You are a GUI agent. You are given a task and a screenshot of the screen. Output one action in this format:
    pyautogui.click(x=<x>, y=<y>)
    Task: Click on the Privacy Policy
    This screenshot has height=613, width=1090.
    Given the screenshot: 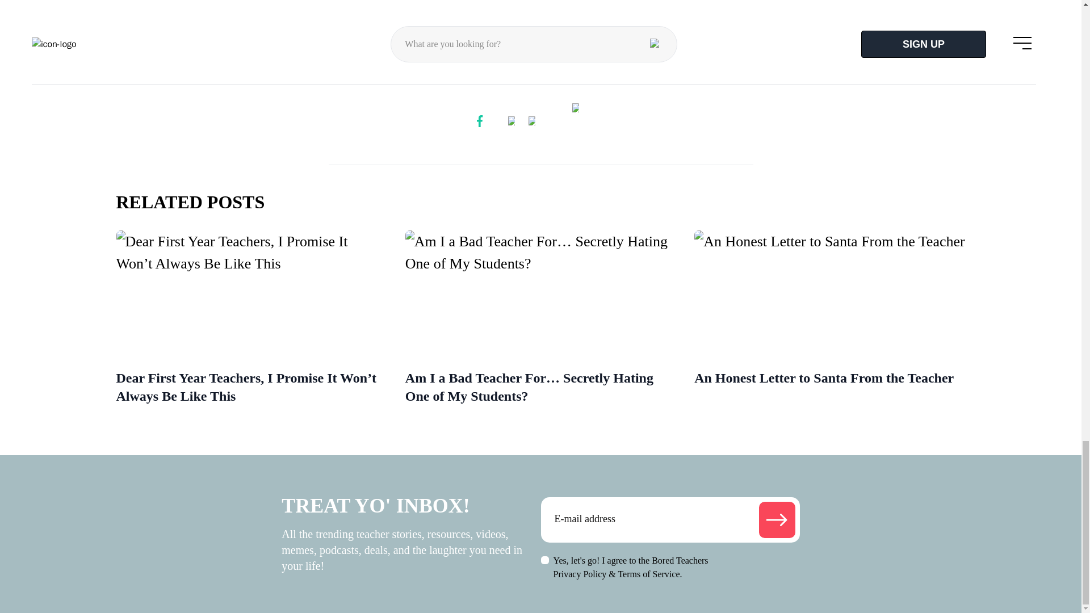 What is the action you would take?
    pyautogui.click(x=579, y=574)
    